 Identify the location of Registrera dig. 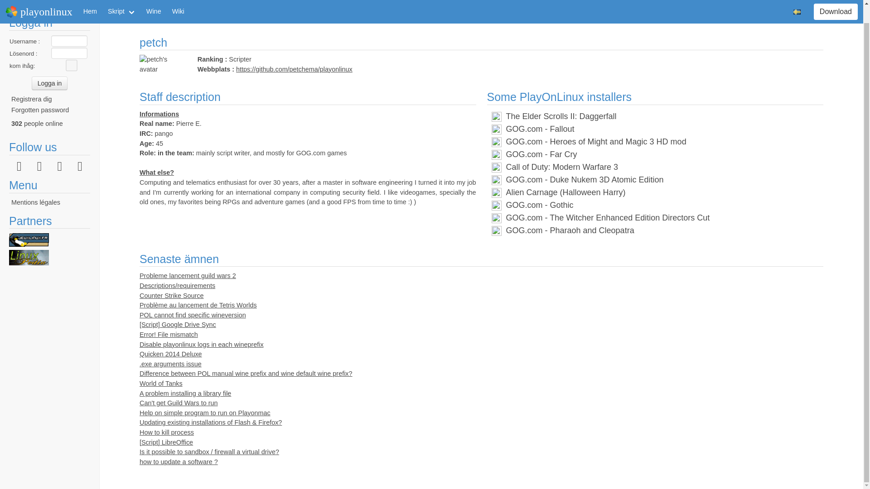
(32, 98).